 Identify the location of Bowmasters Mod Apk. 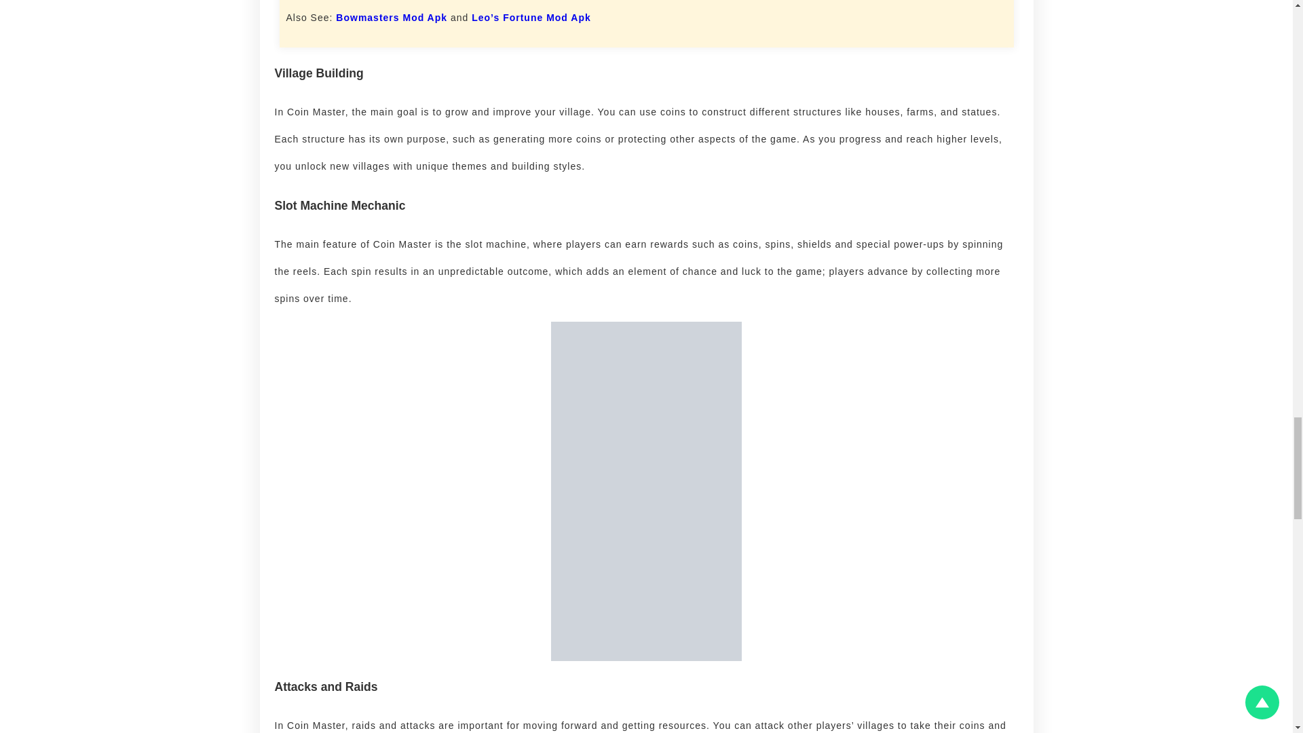
(391, 18).